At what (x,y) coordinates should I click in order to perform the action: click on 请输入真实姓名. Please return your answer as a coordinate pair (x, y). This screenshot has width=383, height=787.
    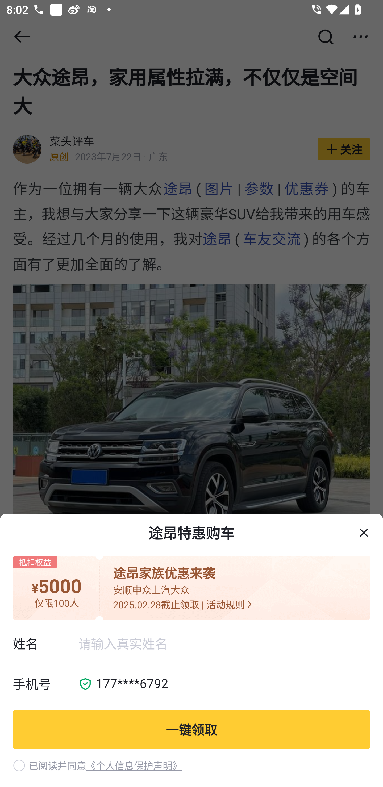
    Looking at the image, I should click on (224, 644).